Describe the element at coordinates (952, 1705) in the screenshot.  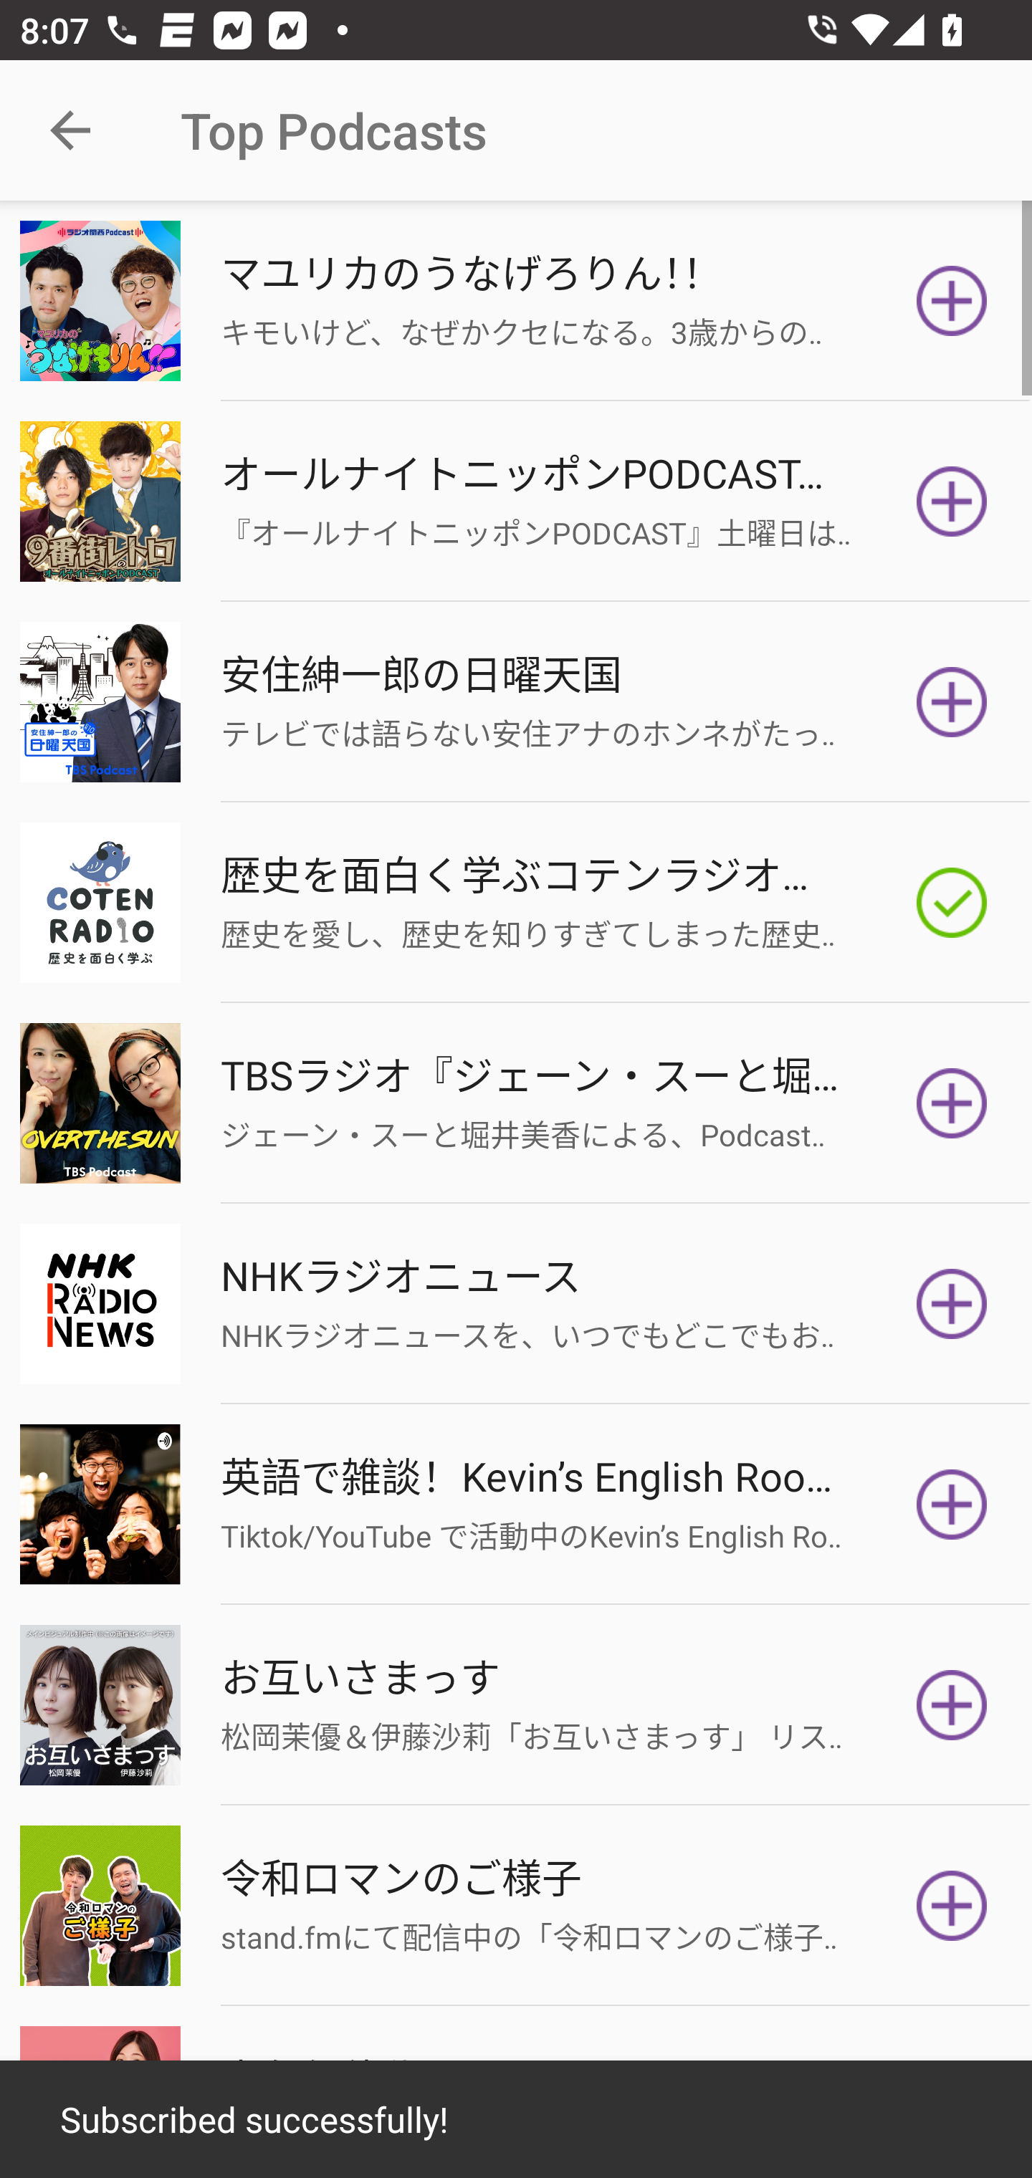
I see `Subscribe` at that location.